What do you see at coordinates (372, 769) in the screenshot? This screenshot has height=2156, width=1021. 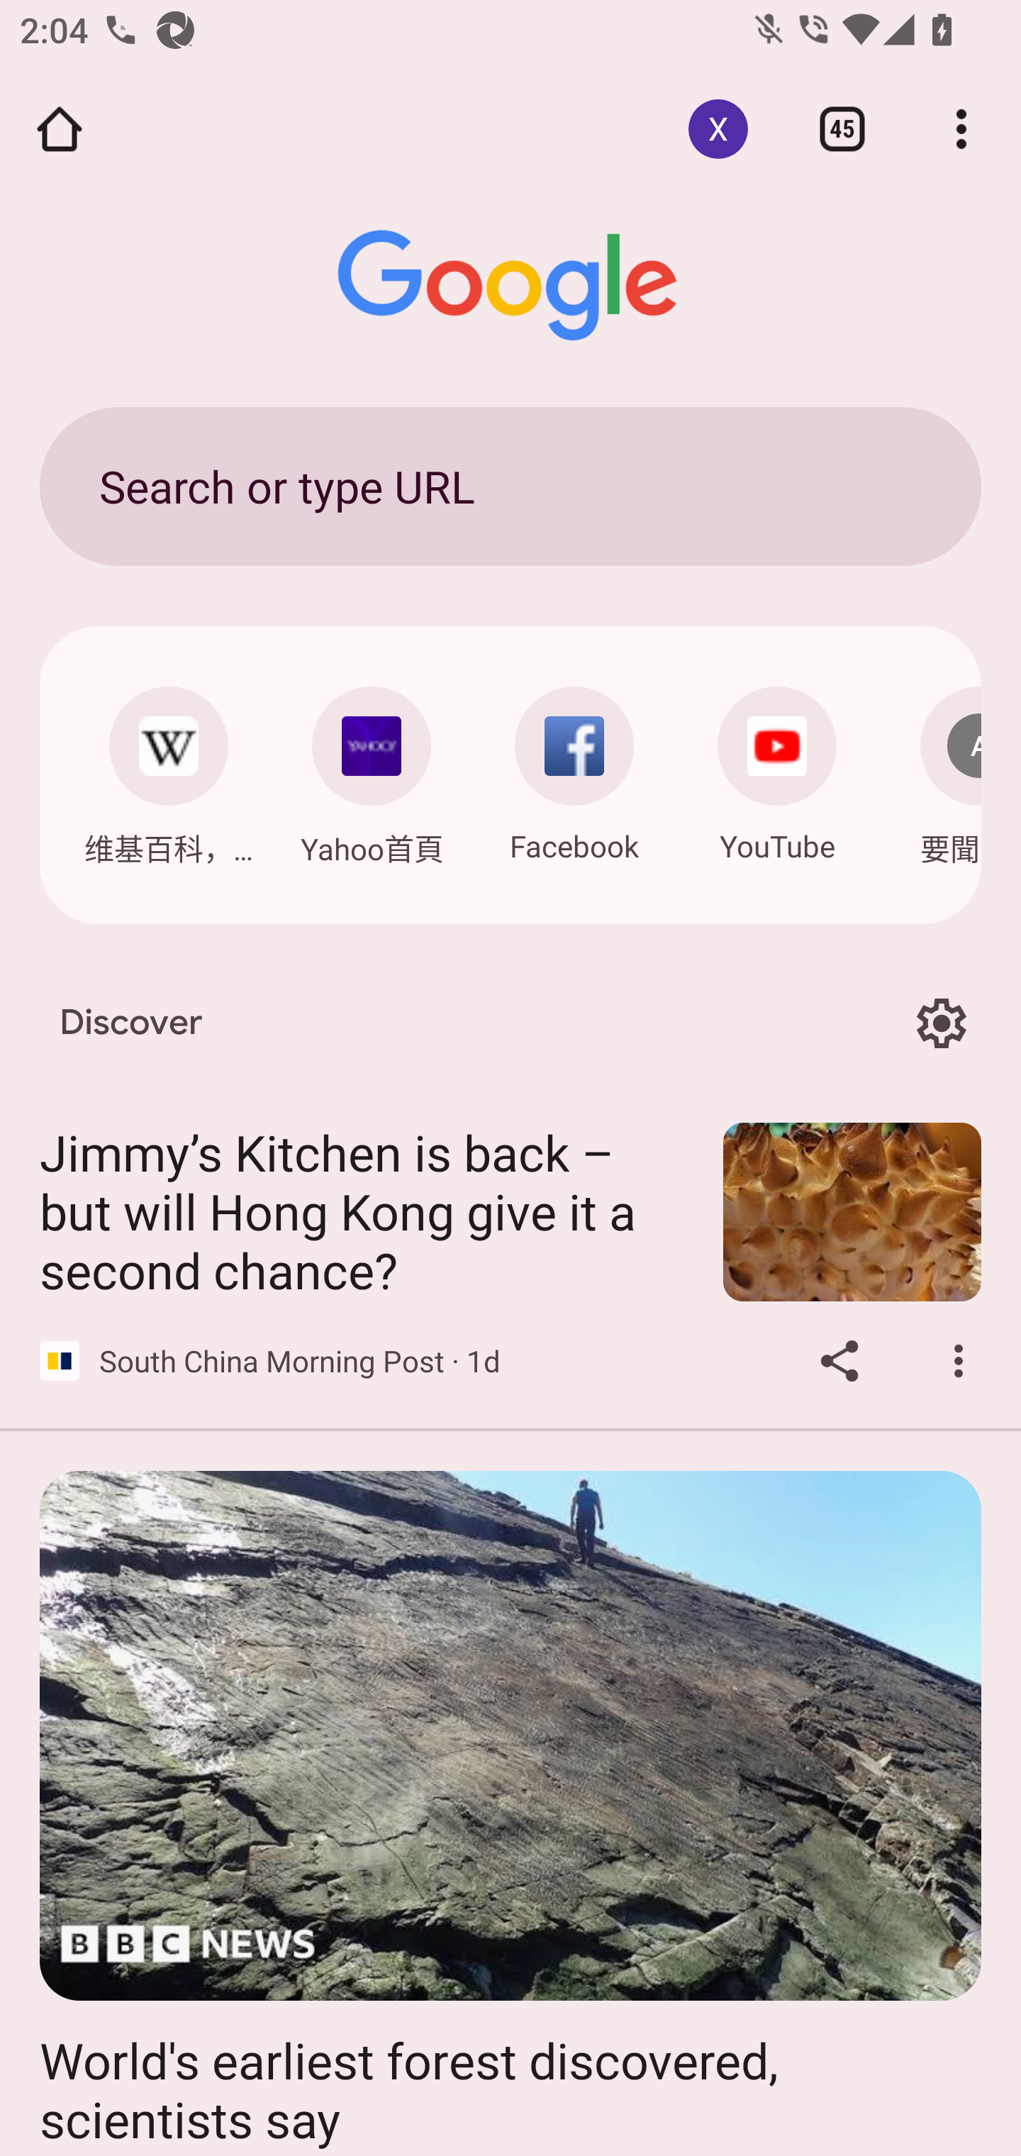 I see `Navigate: Yahoo首頁: hk.mobi.yahoo.com Yahoo首頁` at bounding box center [372, 769].